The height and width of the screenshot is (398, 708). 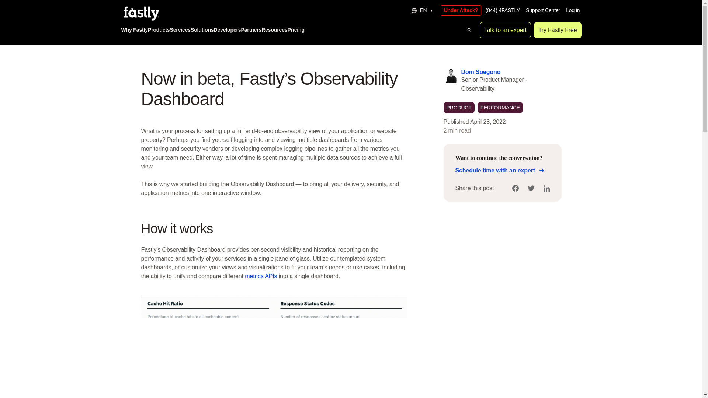 I want to click on EN, so click(x=423, y=10).